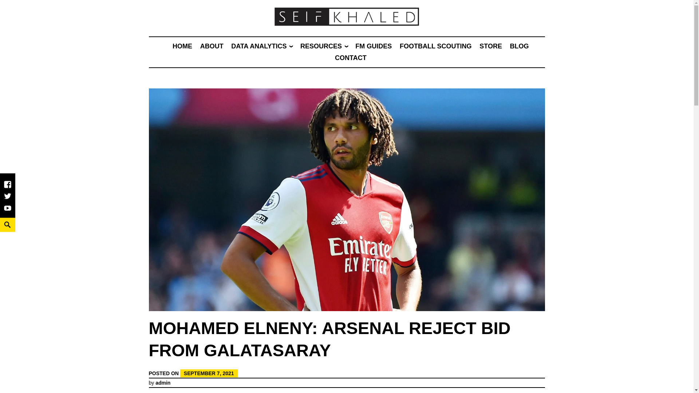 The height and width of the screenshot is (393, 699). I want to click on BLOG, so click(519, 46).